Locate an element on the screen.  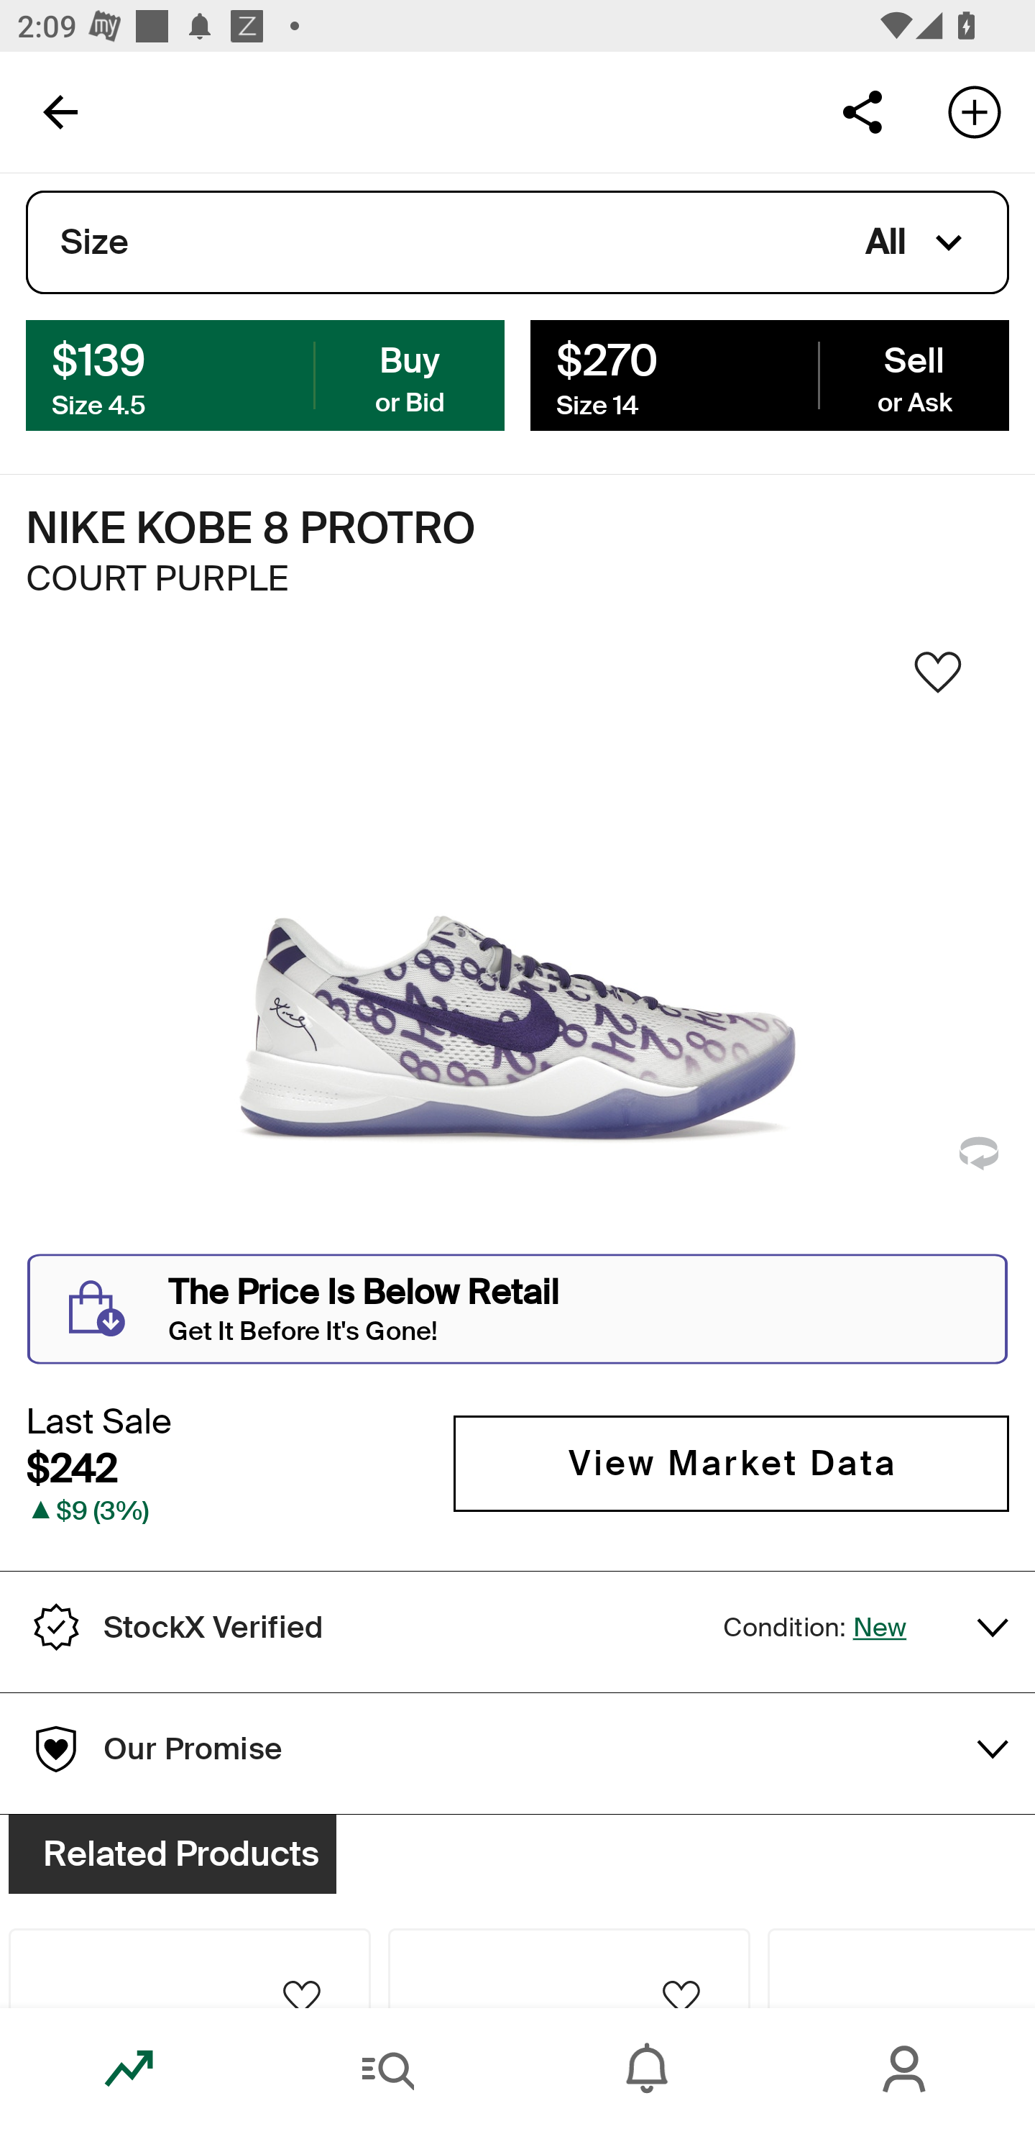
$270 Sell Size 14 or Ask is located at coordinates (769, 374).